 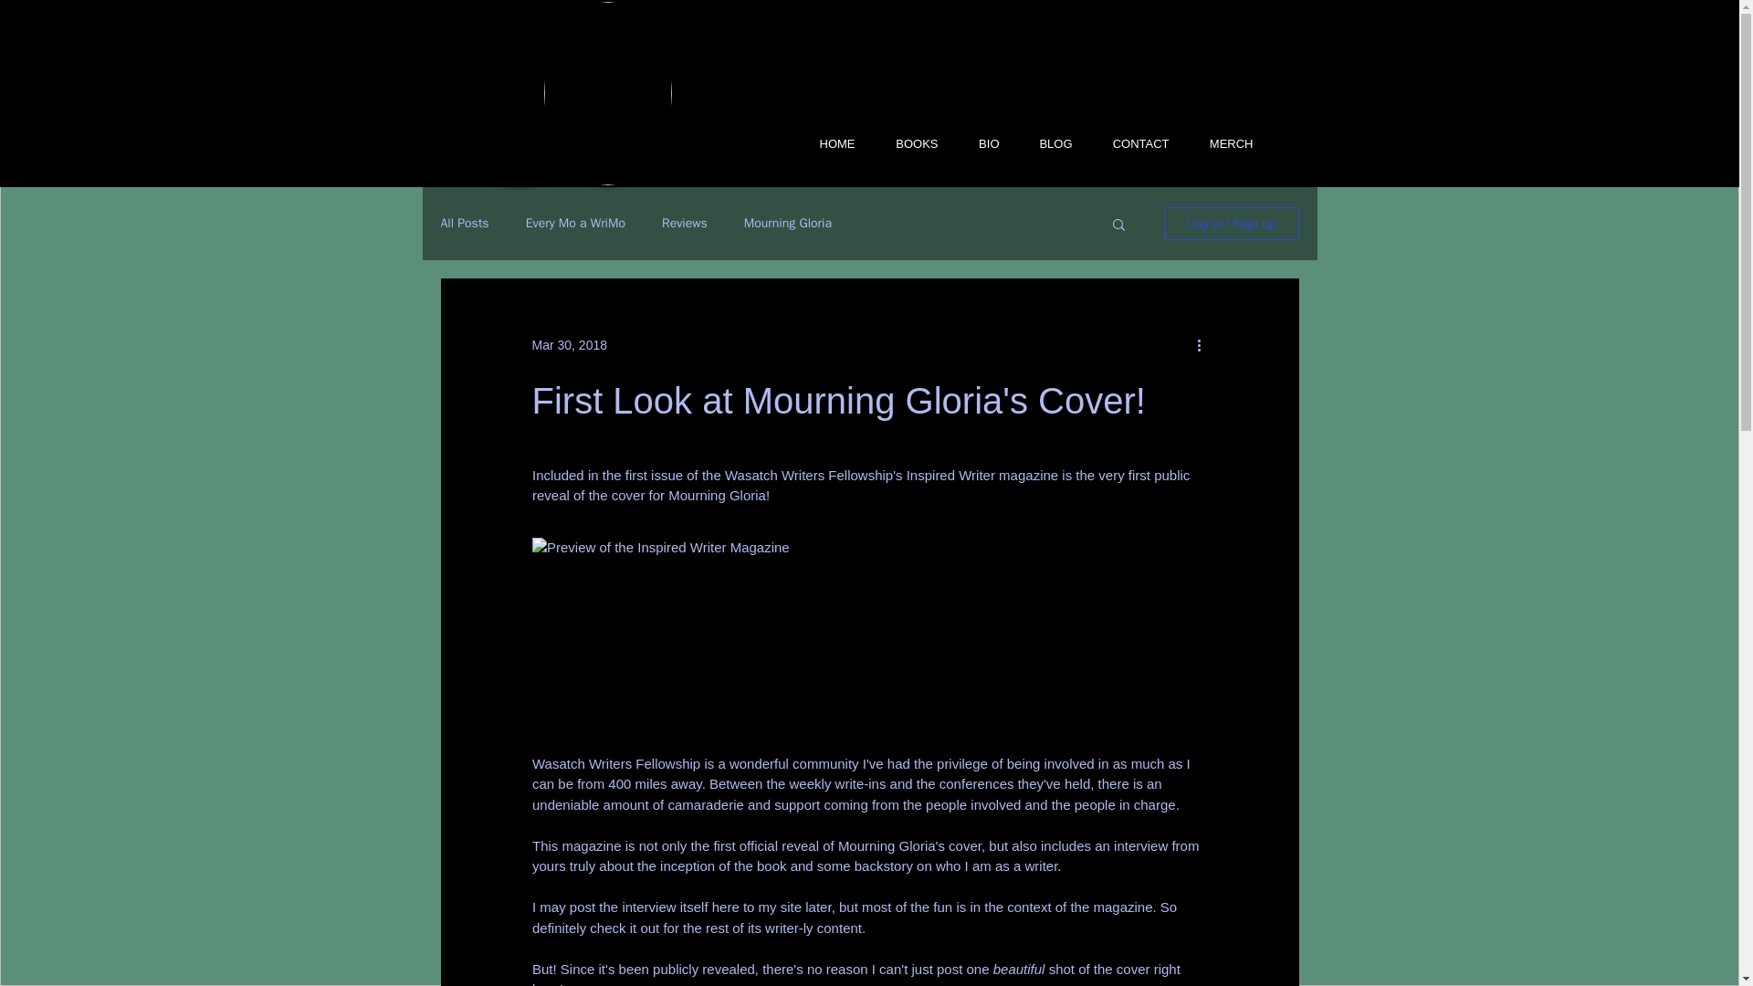 What do you see at coordinates (1046, 142) in the screenshot?
I see `BLOG` at bounding box center [1046, 142].